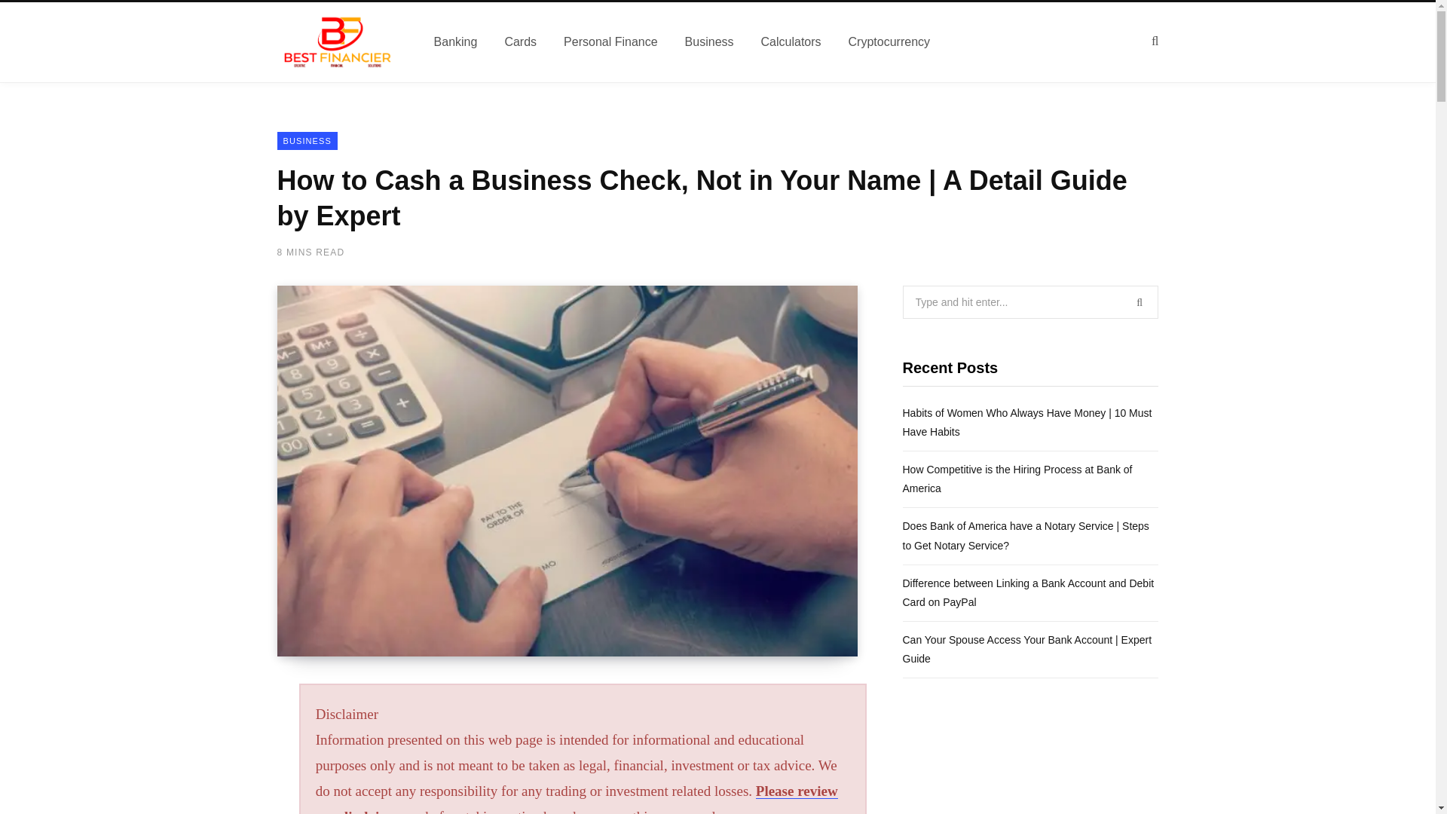  What do you see at coordinates (307, 140) in the screenshot?
I see `BUSINESS` at bounding box center [307, 140].